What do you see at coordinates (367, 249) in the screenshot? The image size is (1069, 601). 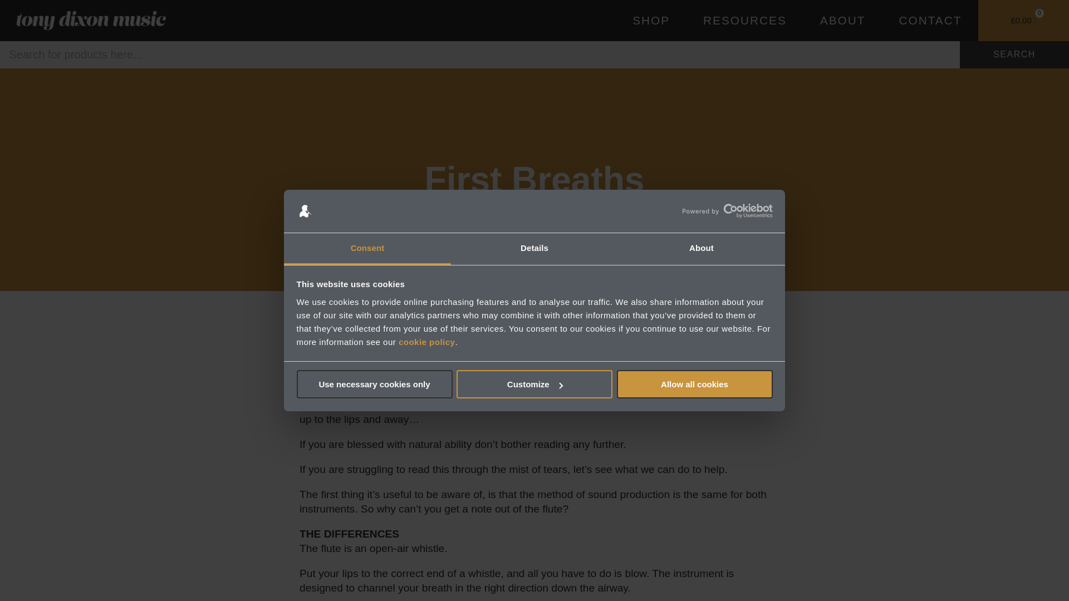 I see `Consent` at bounding box center [367, 249].